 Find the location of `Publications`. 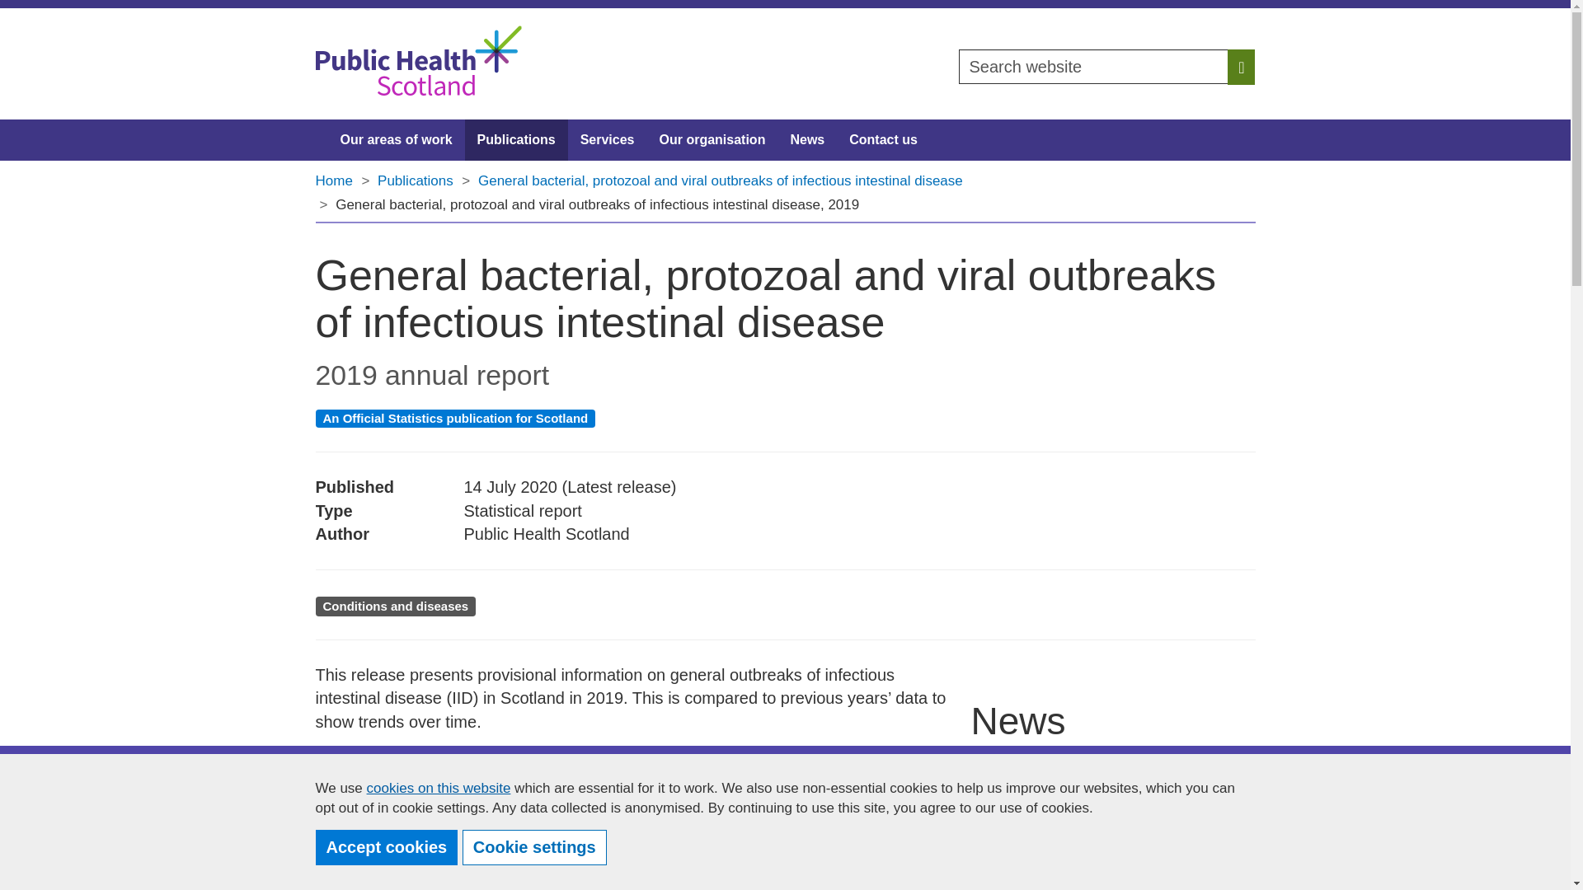

Publications is located at coordinates (516, 140).